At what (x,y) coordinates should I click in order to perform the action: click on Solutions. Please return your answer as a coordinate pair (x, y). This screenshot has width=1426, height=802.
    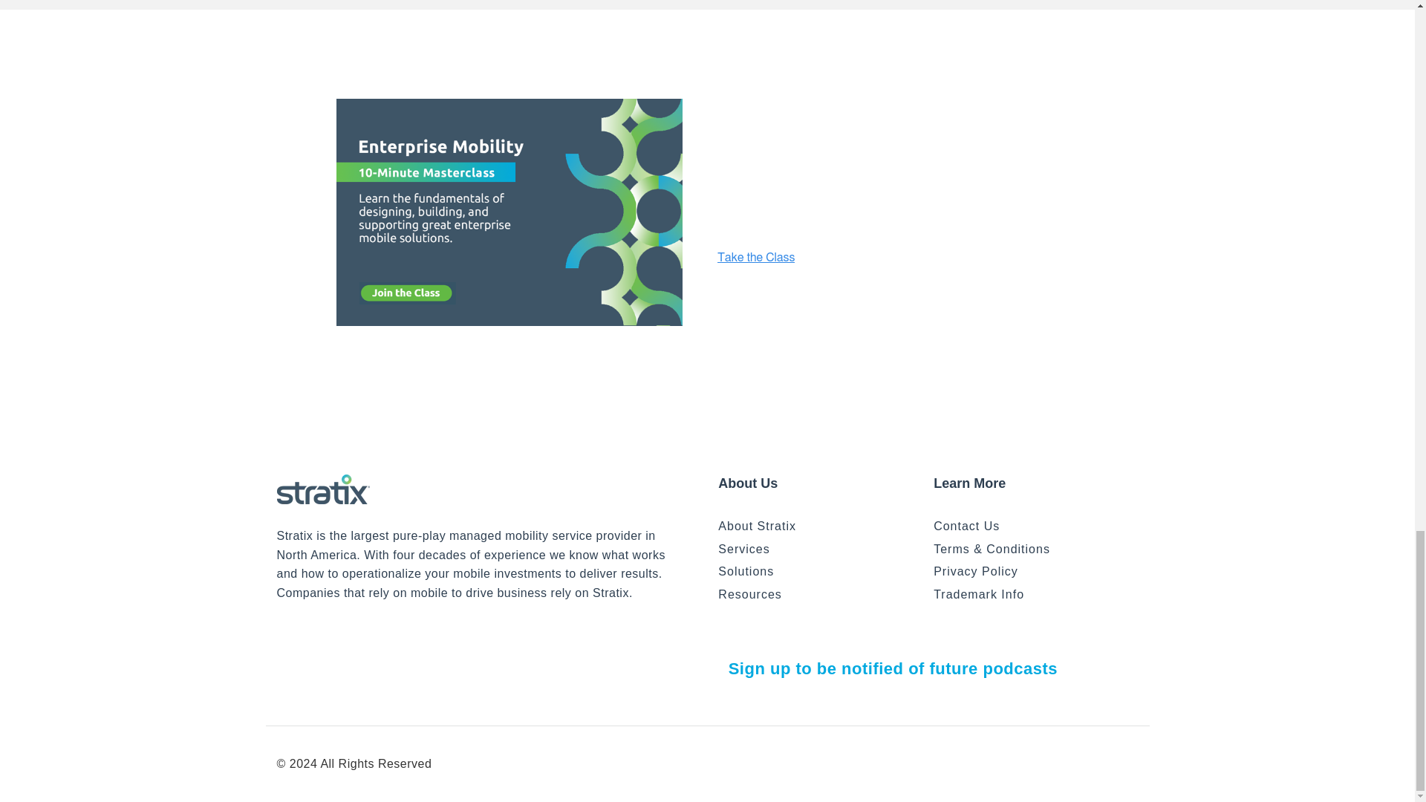
    Looking at the image, I should click on (820, 572).